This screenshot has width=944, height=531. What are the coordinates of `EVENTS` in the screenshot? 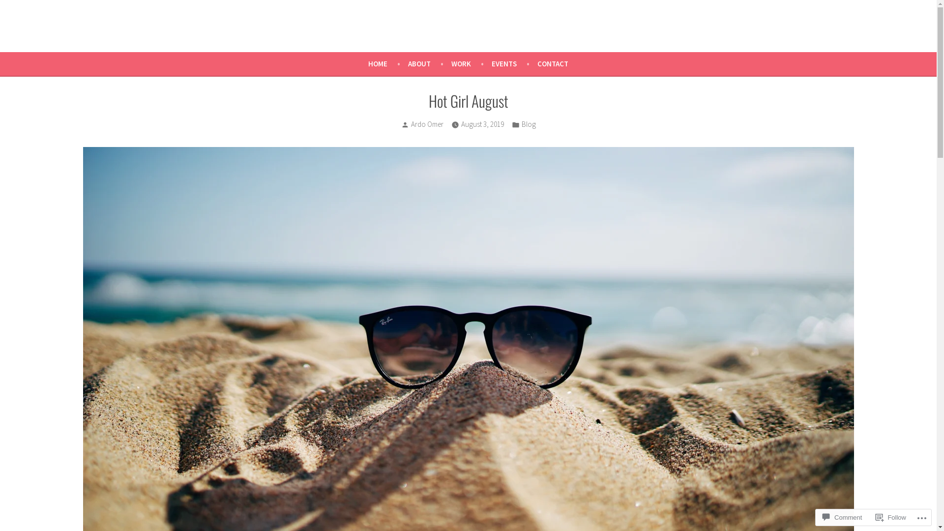 It's located at (514, 64).